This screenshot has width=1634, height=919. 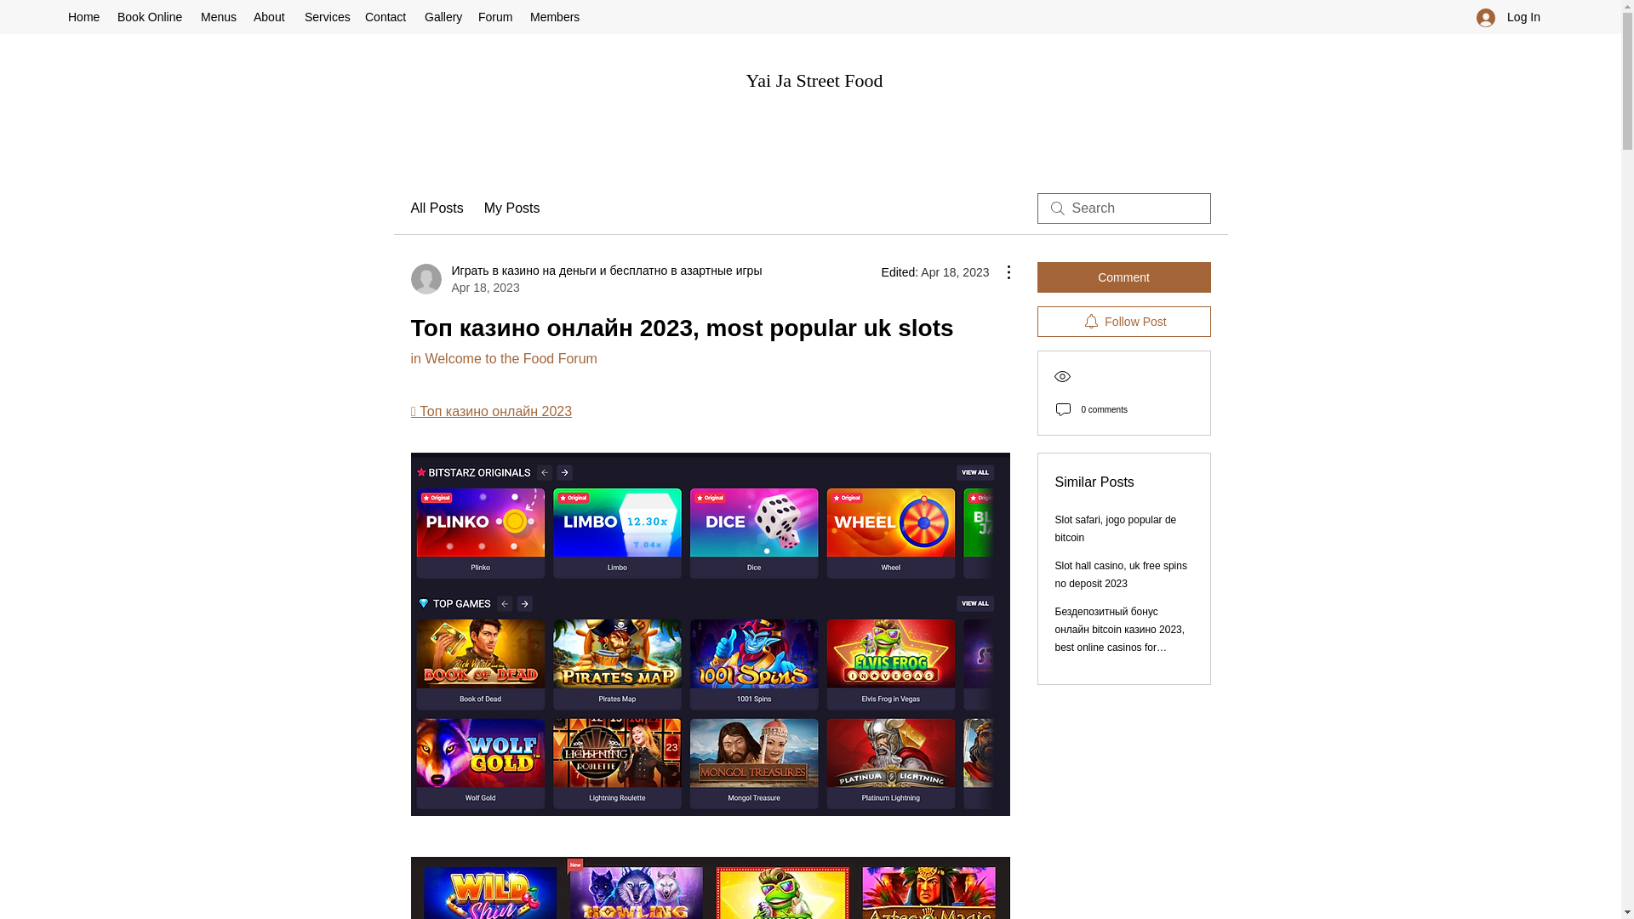 What do you see at coordinates (1508, 17) in the screenshot?
I see `Log In` at bounding box center [1508, 17].